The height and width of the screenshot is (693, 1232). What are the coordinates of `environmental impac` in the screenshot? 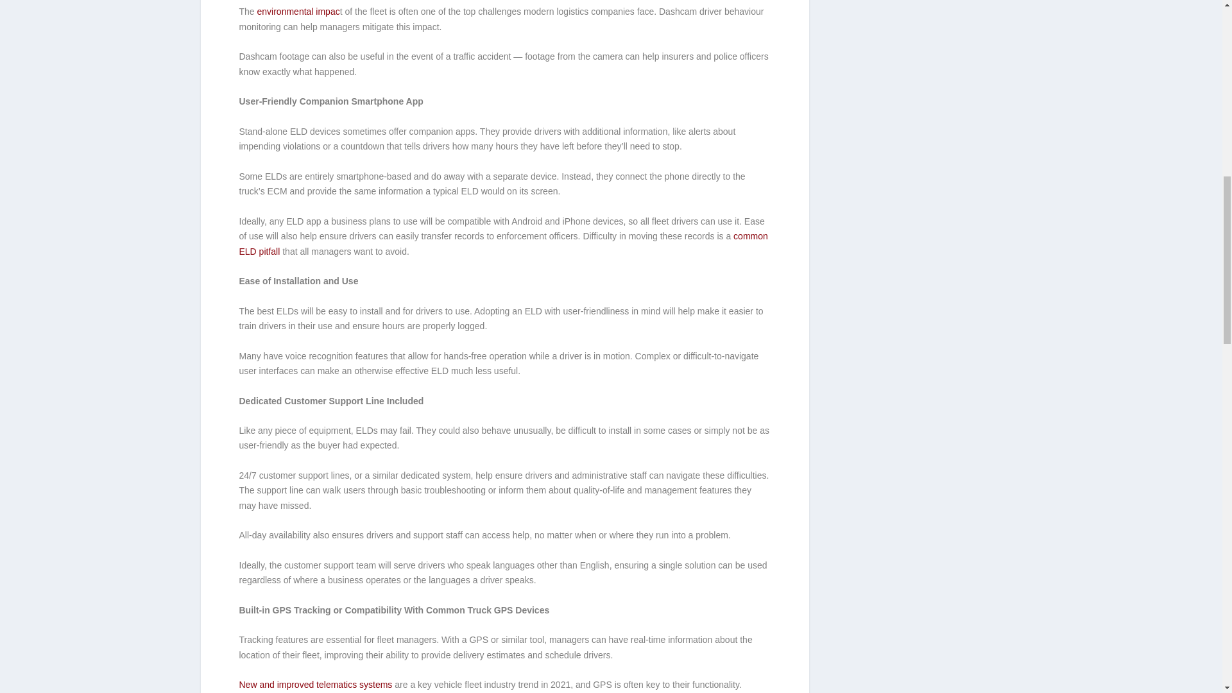 It's located at (298, 11).